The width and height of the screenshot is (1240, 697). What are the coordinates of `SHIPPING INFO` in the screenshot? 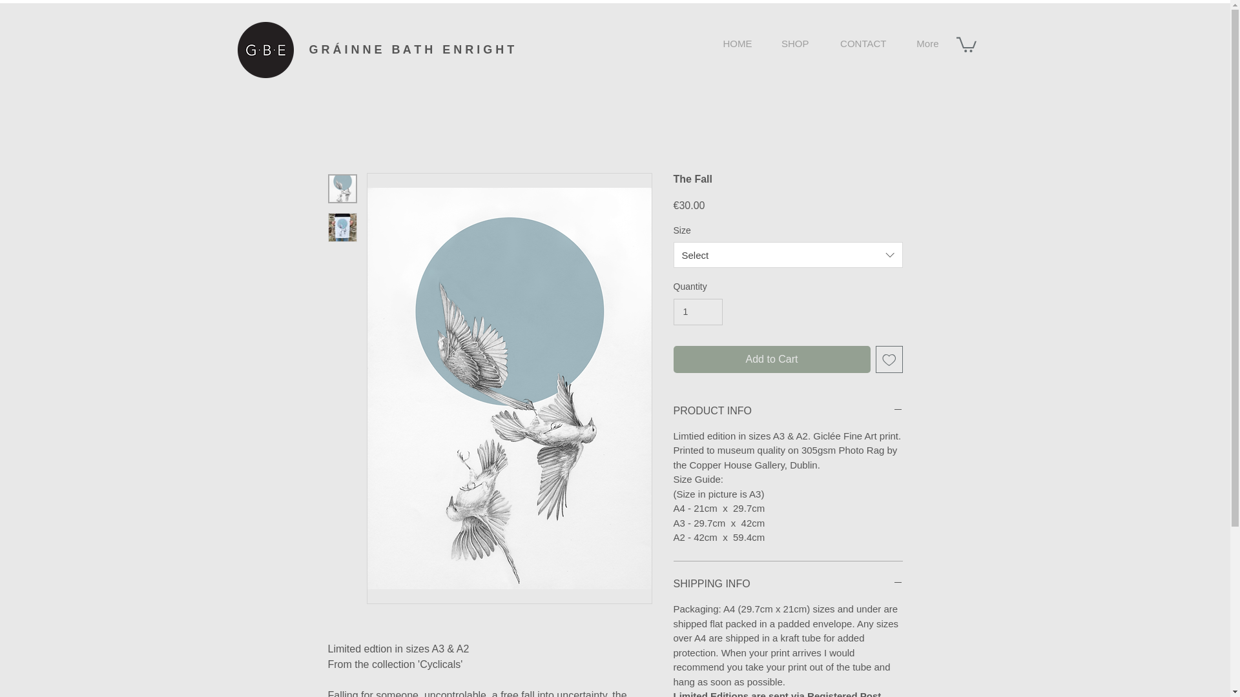 It's located at (788, 583).